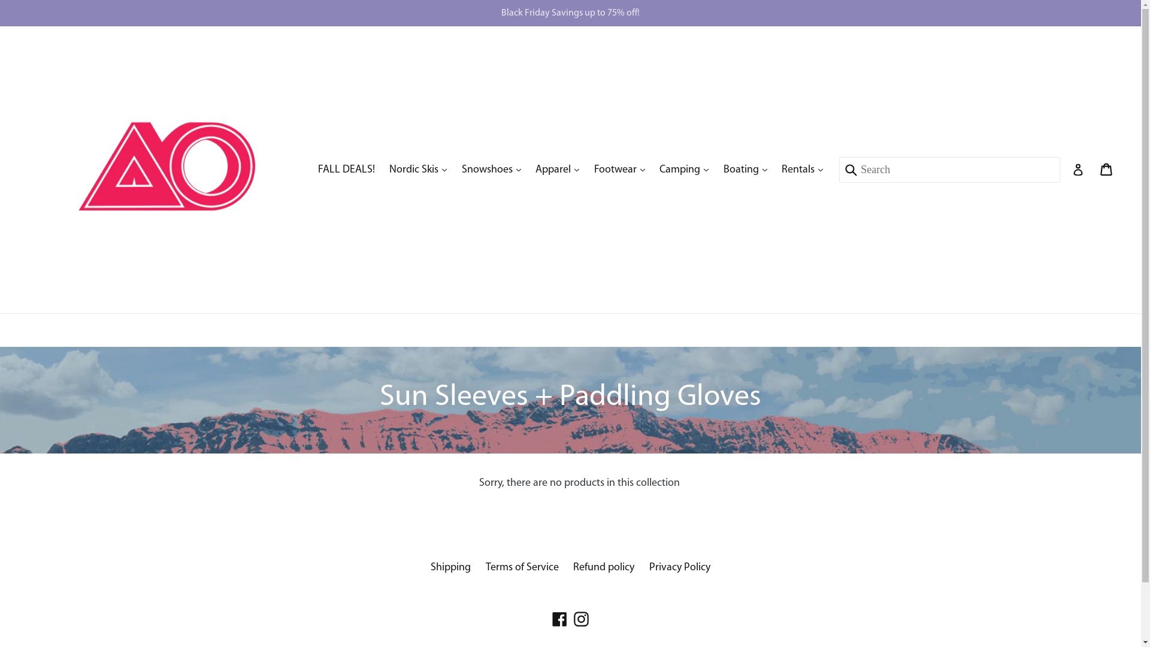 The height and width of the screenshot is (647, 1150). What do you see at coordinates (604, 568) in the screenshot?
I see `Refund policy` at bounding box center [604, 568].